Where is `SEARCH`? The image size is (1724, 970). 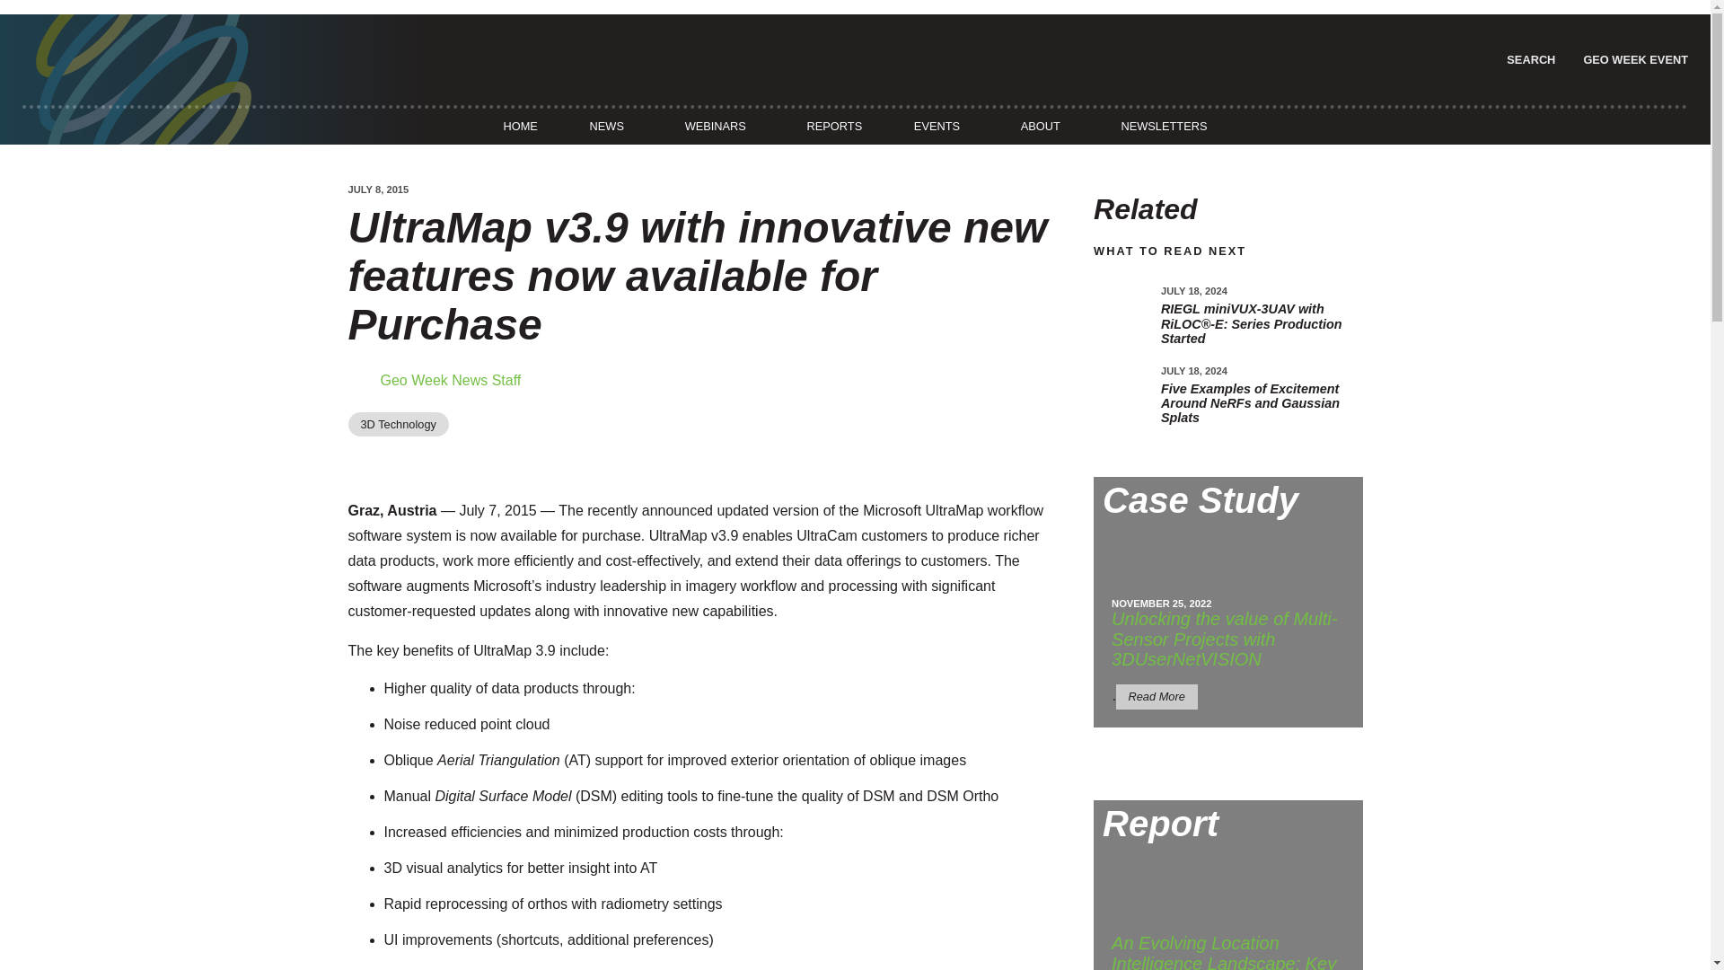
SEARCH is located at coordinates (1528, 59).